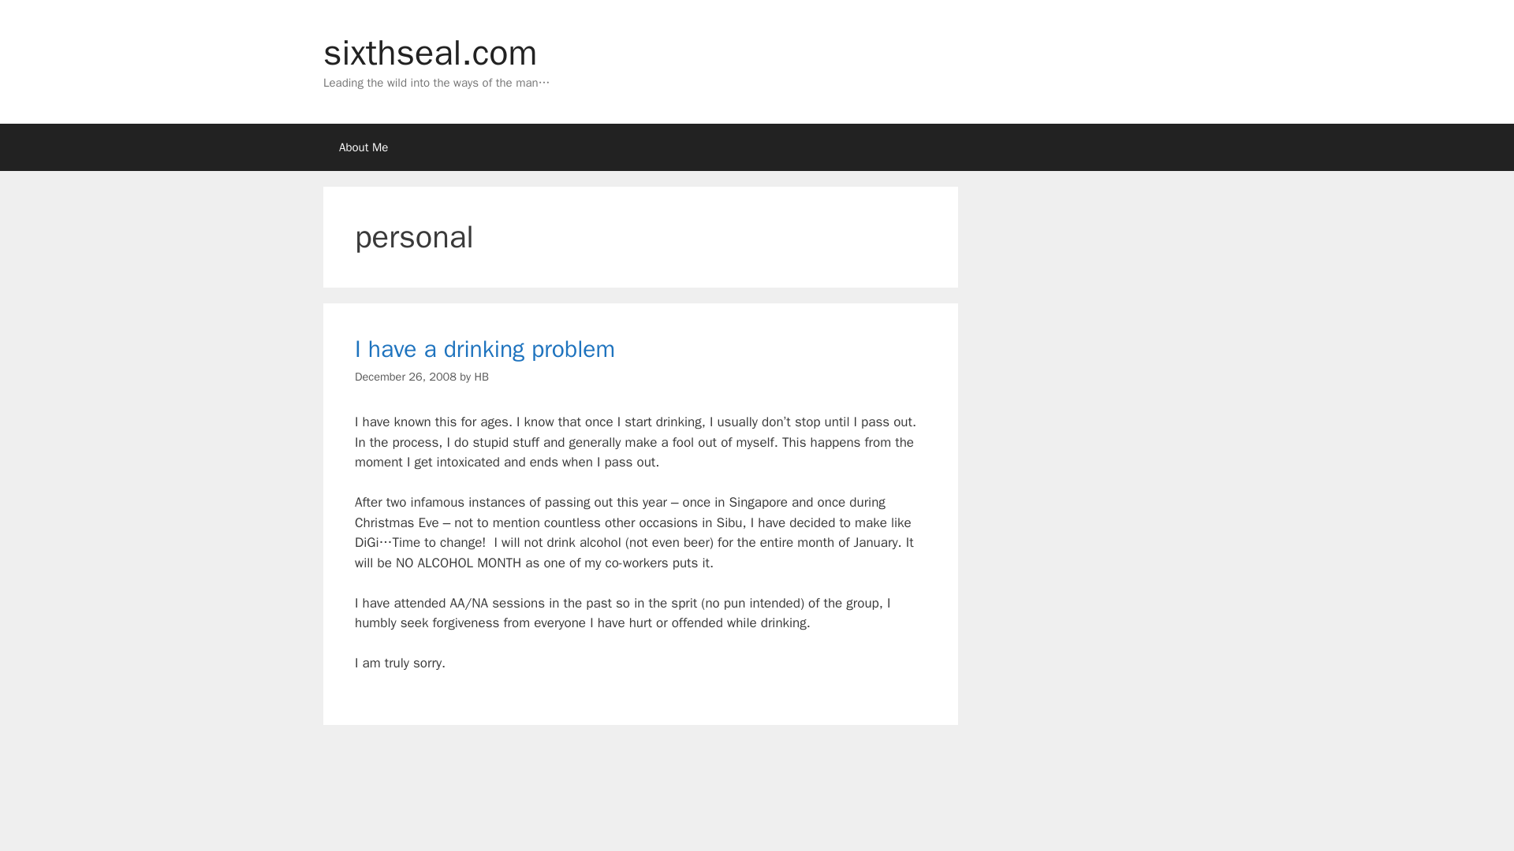 Image resolution: width=1514 pixels, height=851 pixels. I want to click on About Me, so click(364, 147).